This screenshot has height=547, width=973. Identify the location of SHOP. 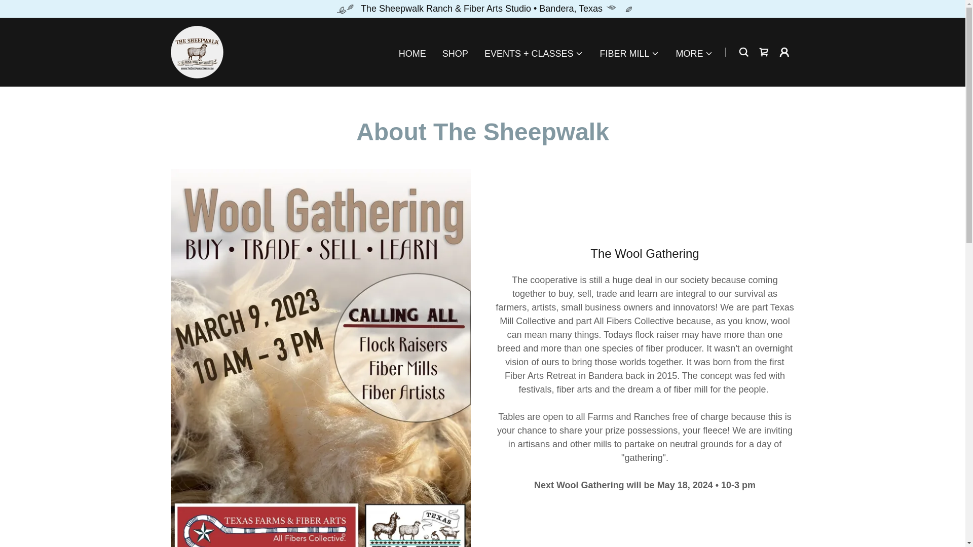
(455, 54).